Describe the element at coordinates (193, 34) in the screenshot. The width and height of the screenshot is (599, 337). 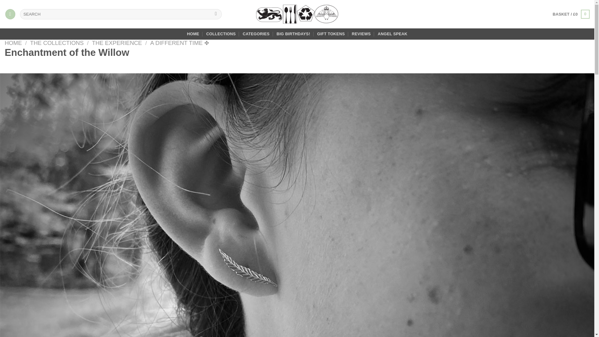
I see `HOME` at that location.